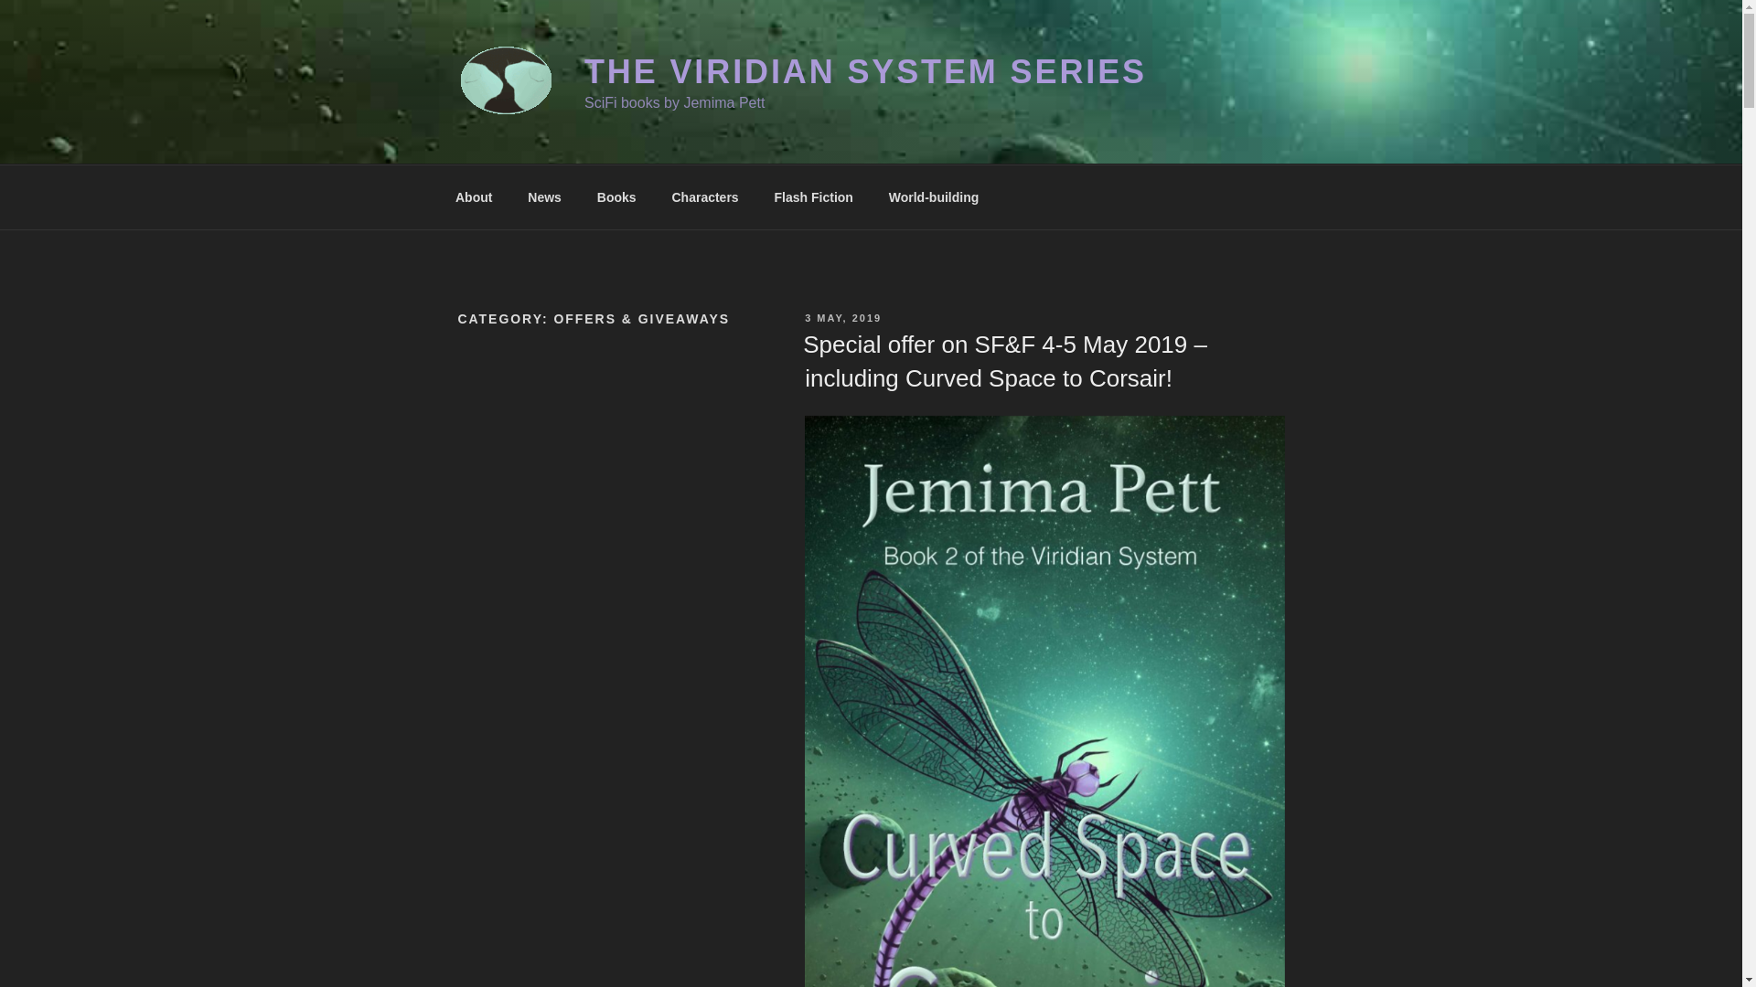 The width and height of the screenshot is (1756, 987). I want to click on World-building, so click(934, 197).